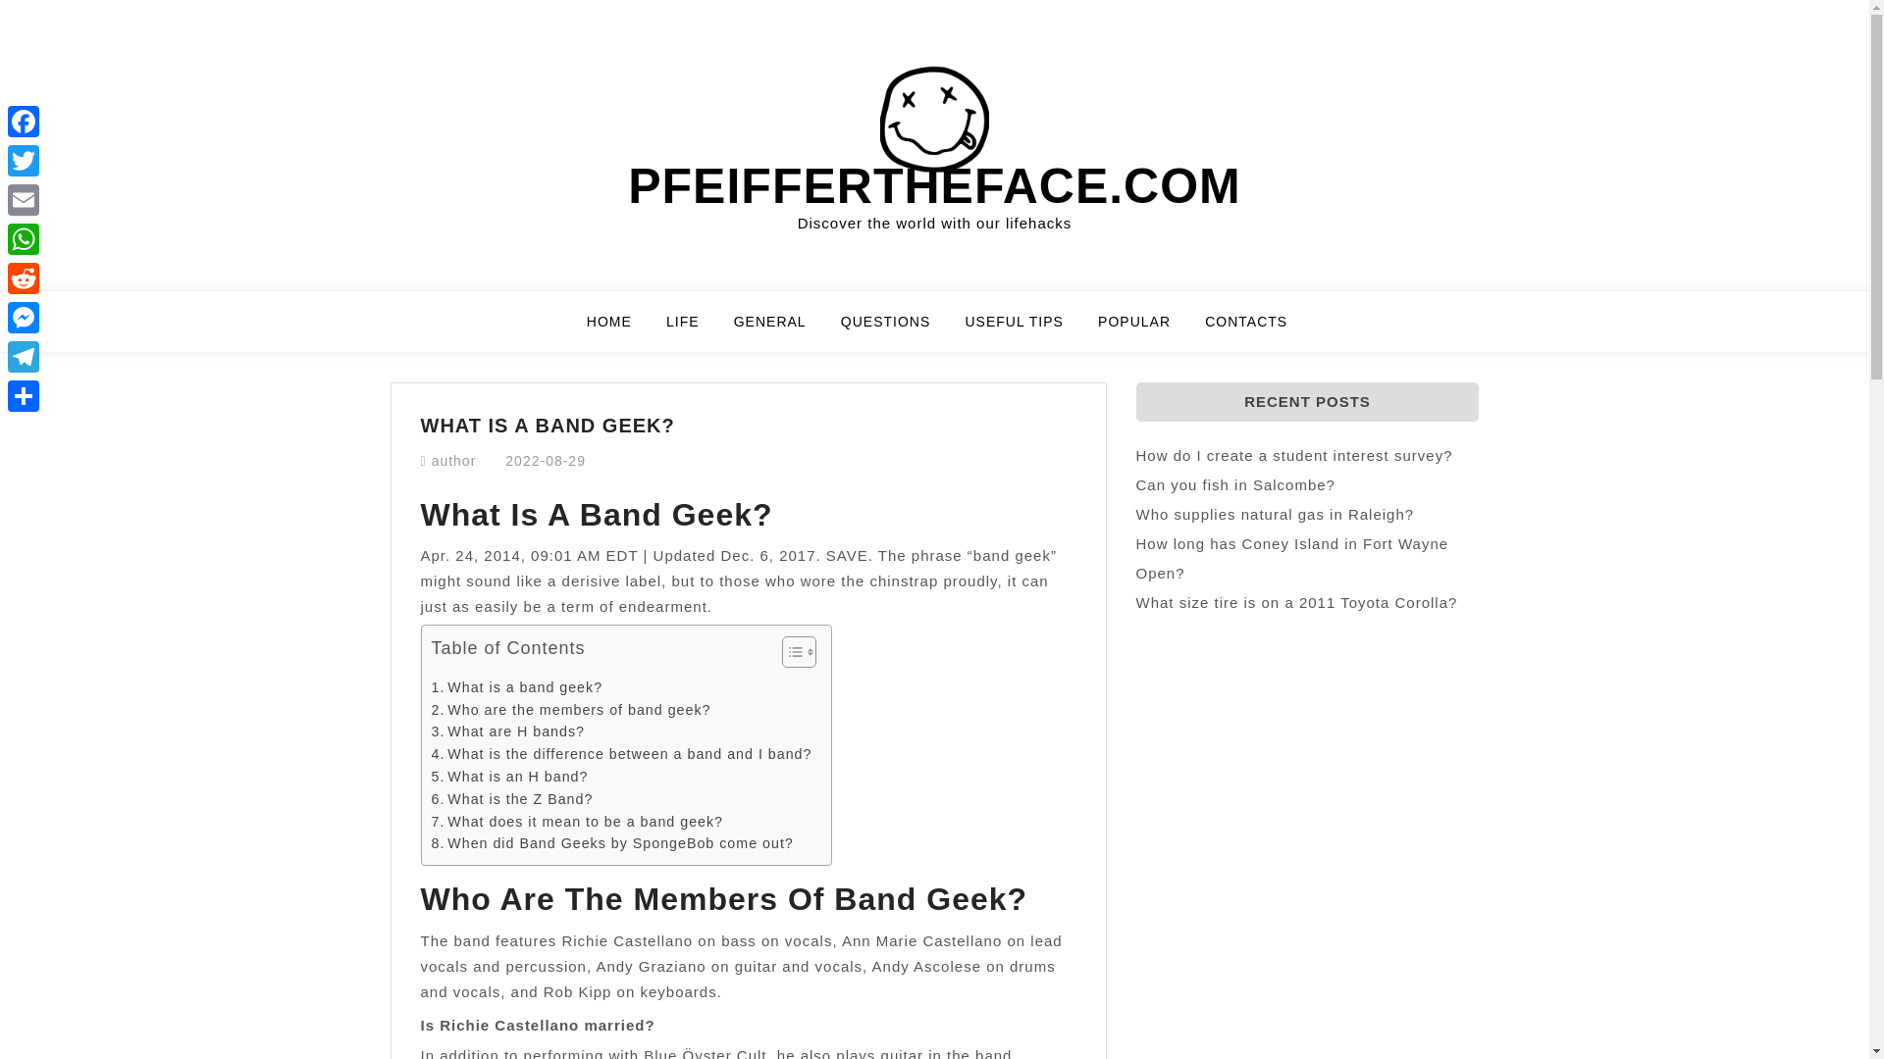 This screenshot has width=1884, height=1059. Describe the element at coordinates (24, 277) in the screenshot. I see `Reddit` at that location.